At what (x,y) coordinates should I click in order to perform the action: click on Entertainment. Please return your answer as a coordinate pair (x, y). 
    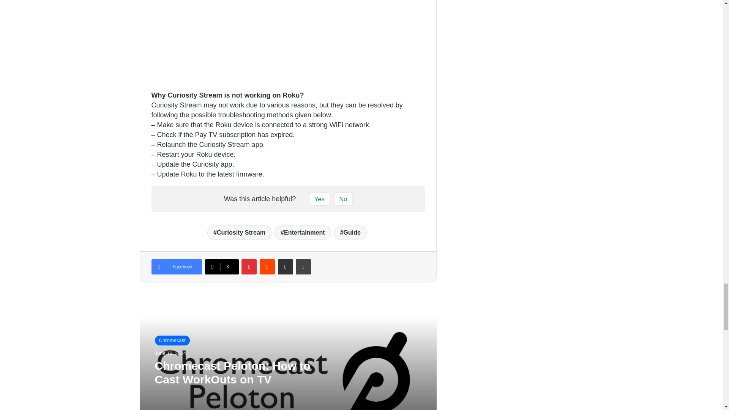
    Looking at the image, I should click on (303, 232).